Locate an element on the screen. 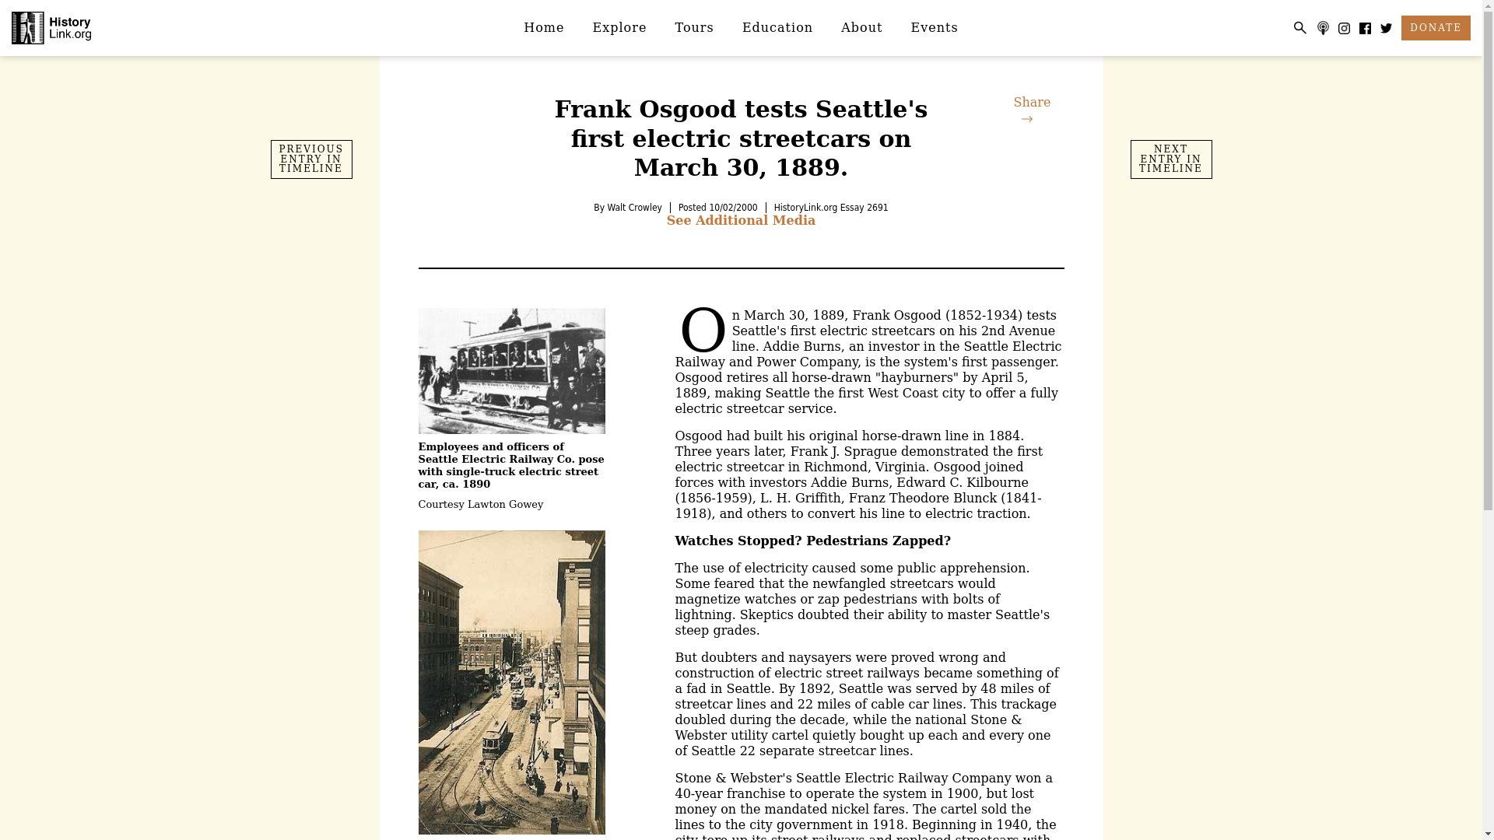  Education is located at coordinates (778, 27).